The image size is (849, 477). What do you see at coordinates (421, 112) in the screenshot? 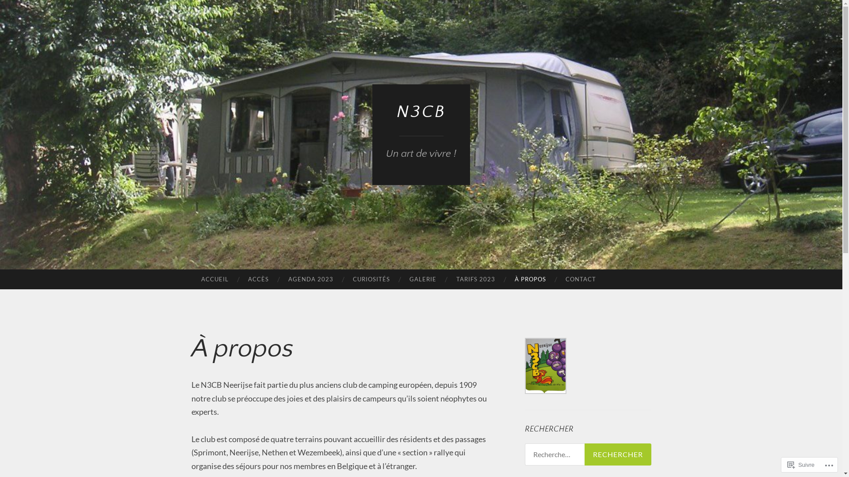
I see `N3CB` at bounding box center [421, 112].